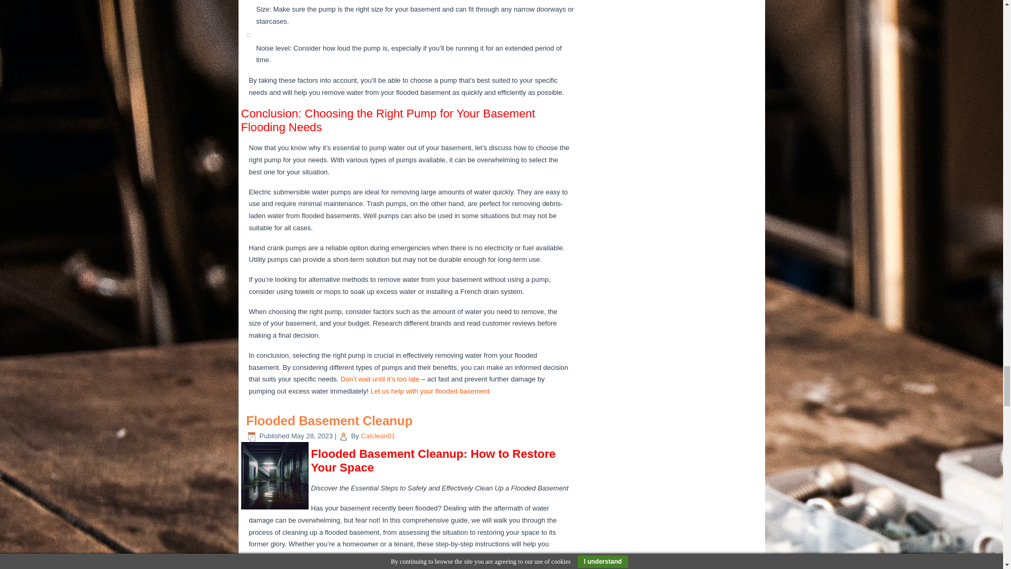 The height and width of the screenshot is (569, 1011). What do you see at coordinates (276, 510) in the screenshot?
I see `Flooded Basement Cleanup` at bounding box center [276, 510].